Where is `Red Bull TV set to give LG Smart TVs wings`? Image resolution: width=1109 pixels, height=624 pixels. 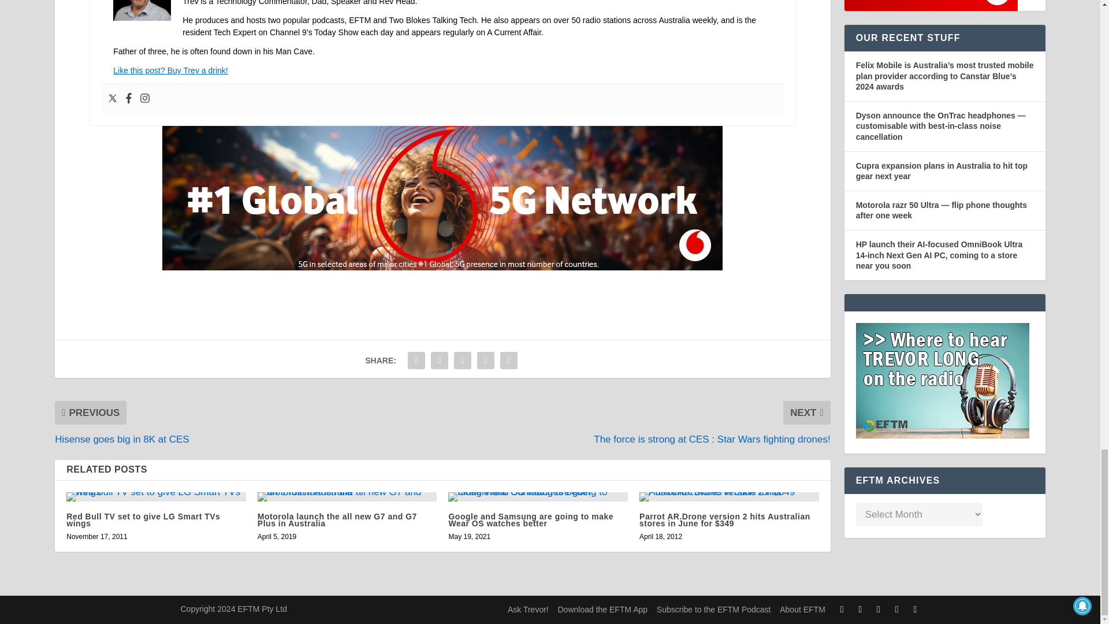
Red Bull TV set to give LG Smart TVs wings is located at coordinates (156, 497).